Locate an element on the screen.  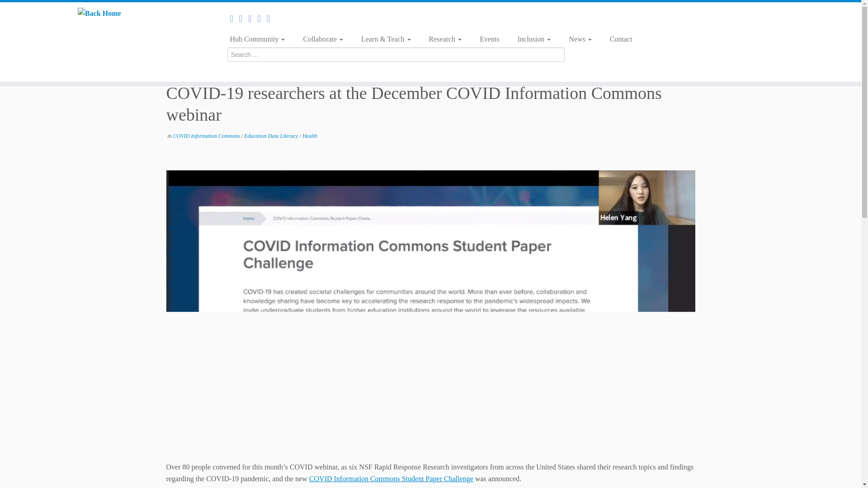
View all posts in Education Data Literacy is located at coordinates (271, 136).